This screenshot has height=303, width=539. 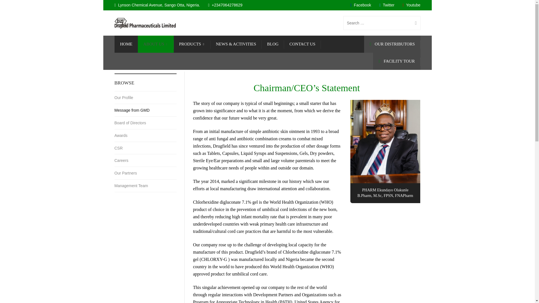 I want to click on Twitter, so click(x=387, y=5).